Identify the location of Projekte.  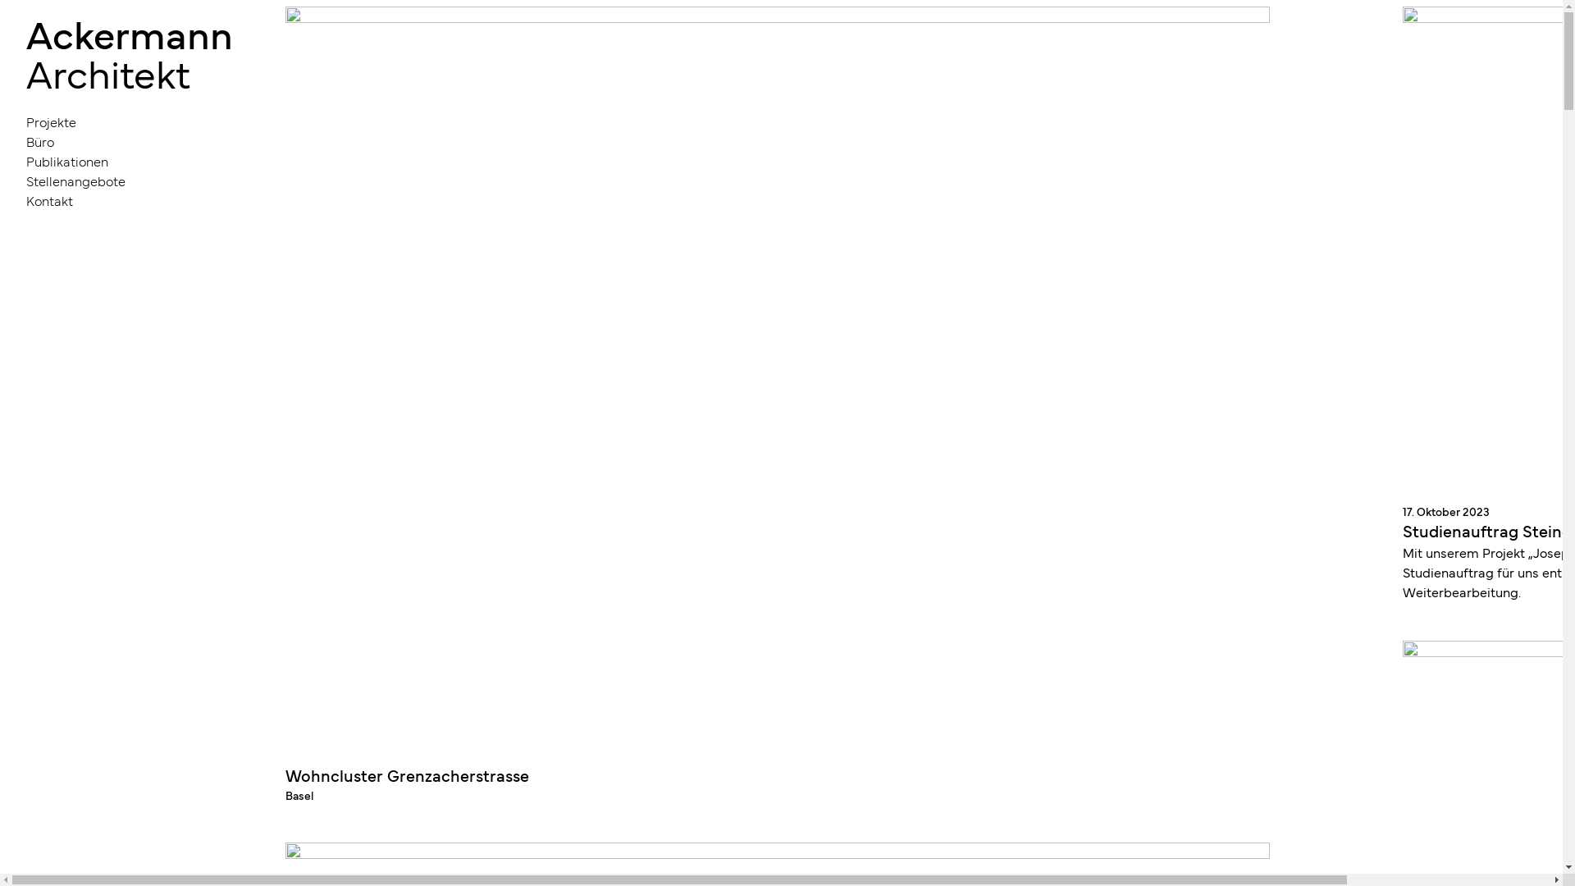
(130, 121).